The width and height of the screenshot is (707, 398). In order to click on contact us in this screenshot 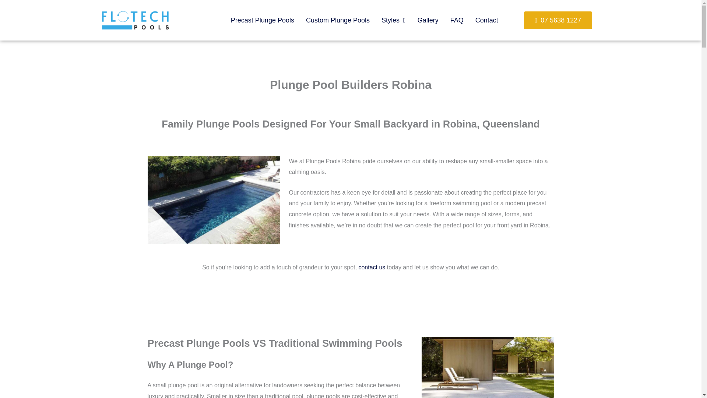, I will do `click(372, 268)`.